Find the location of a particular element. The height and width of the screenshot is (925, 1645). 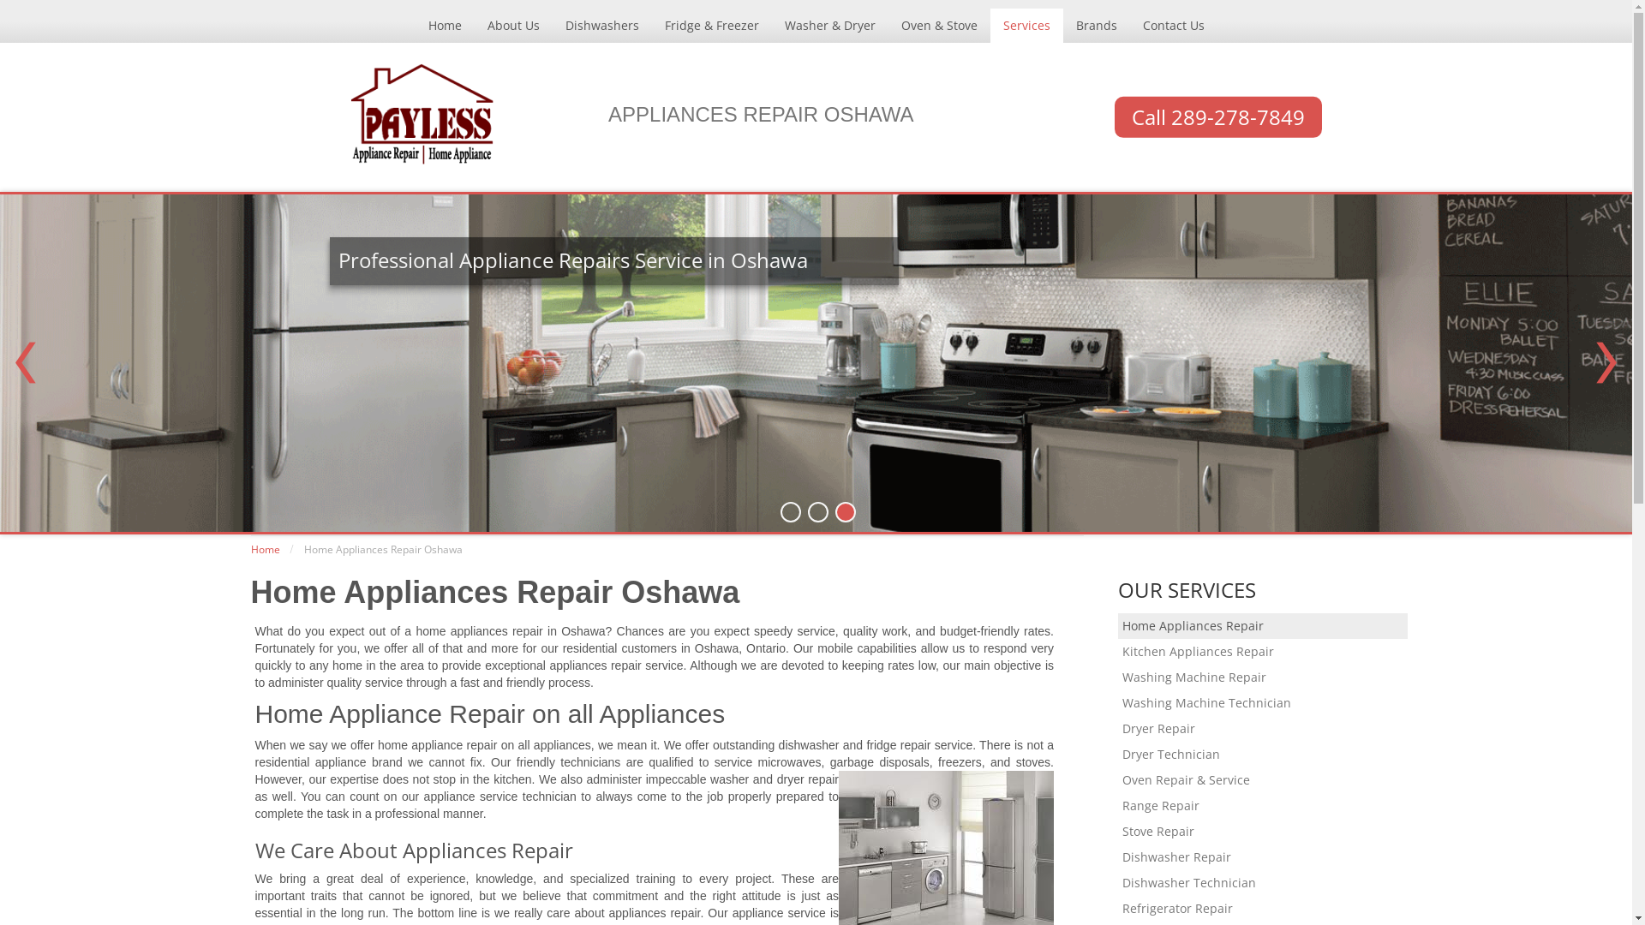

Range Repair is located at coordinates (1263, 806).